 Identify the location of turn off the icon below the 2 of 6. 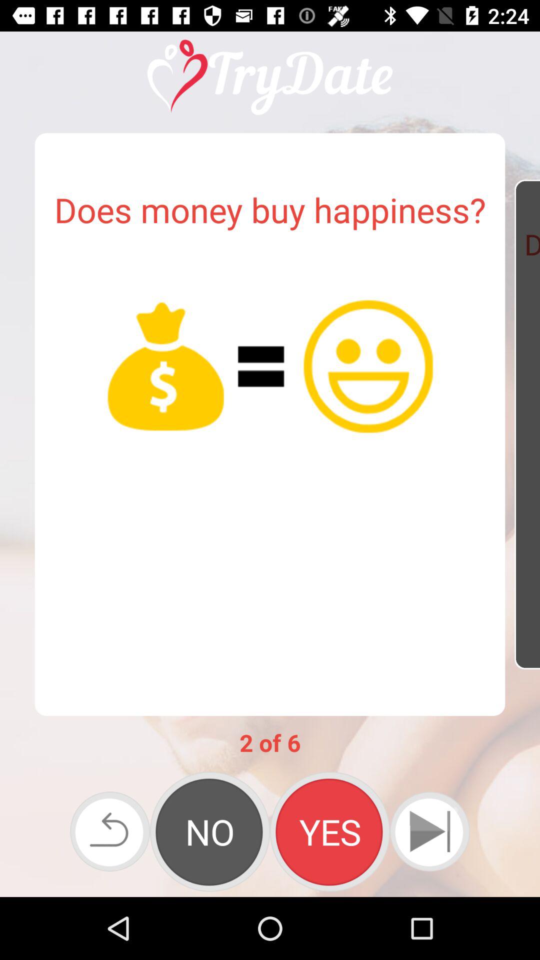
(110, 831).